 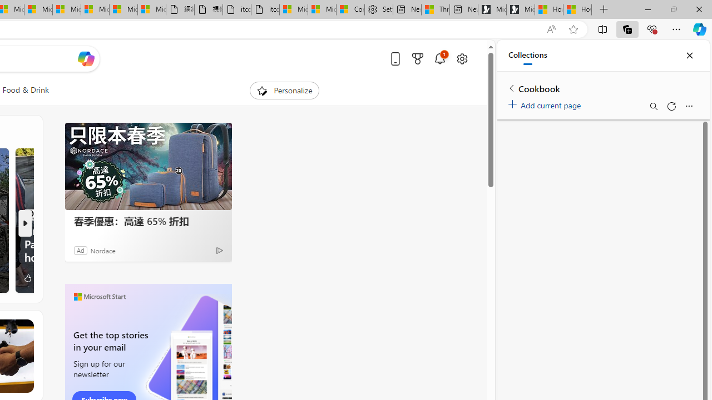 I want to click on Add current page, so click(x=546, y=103).